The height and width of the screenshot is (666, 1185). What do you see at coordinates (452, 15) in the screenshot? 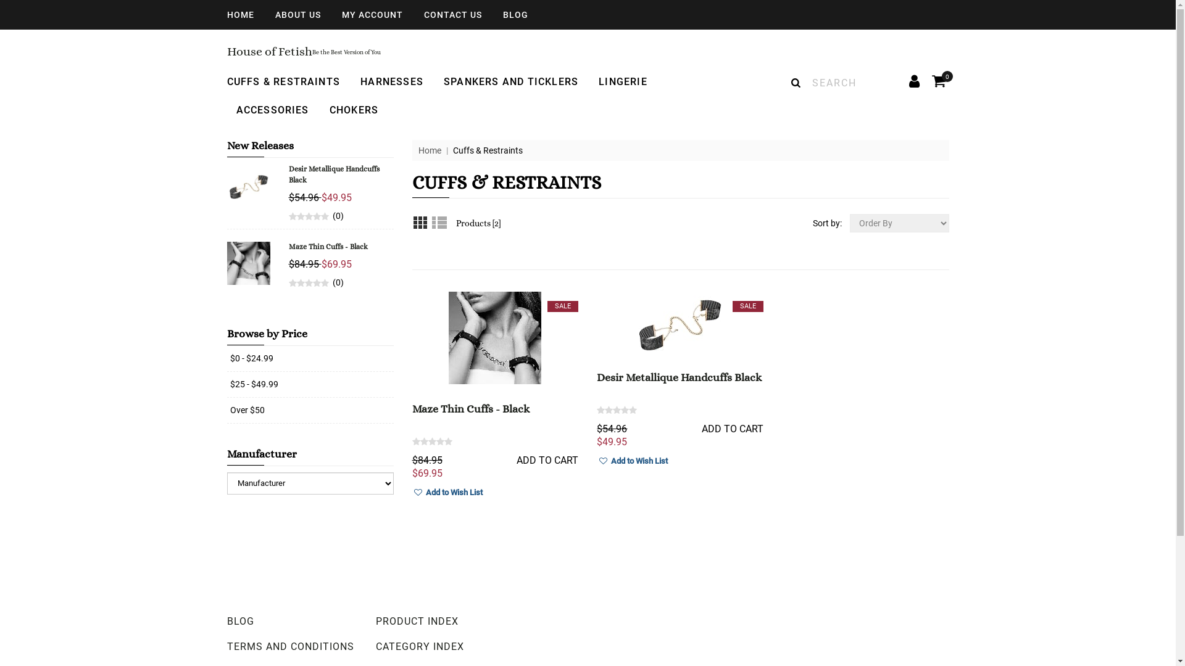
I see `CONTACT US` at bounding box center [452, 15].